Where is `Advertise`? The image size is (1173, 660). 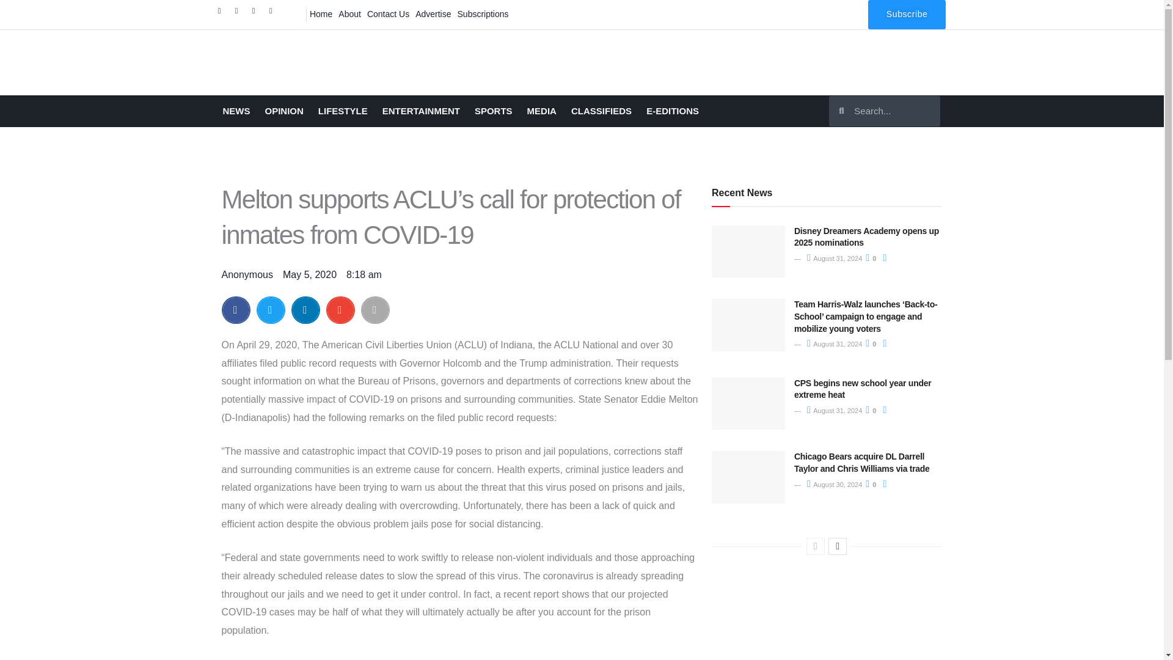 Advertise is located at coordinates (433, 13).